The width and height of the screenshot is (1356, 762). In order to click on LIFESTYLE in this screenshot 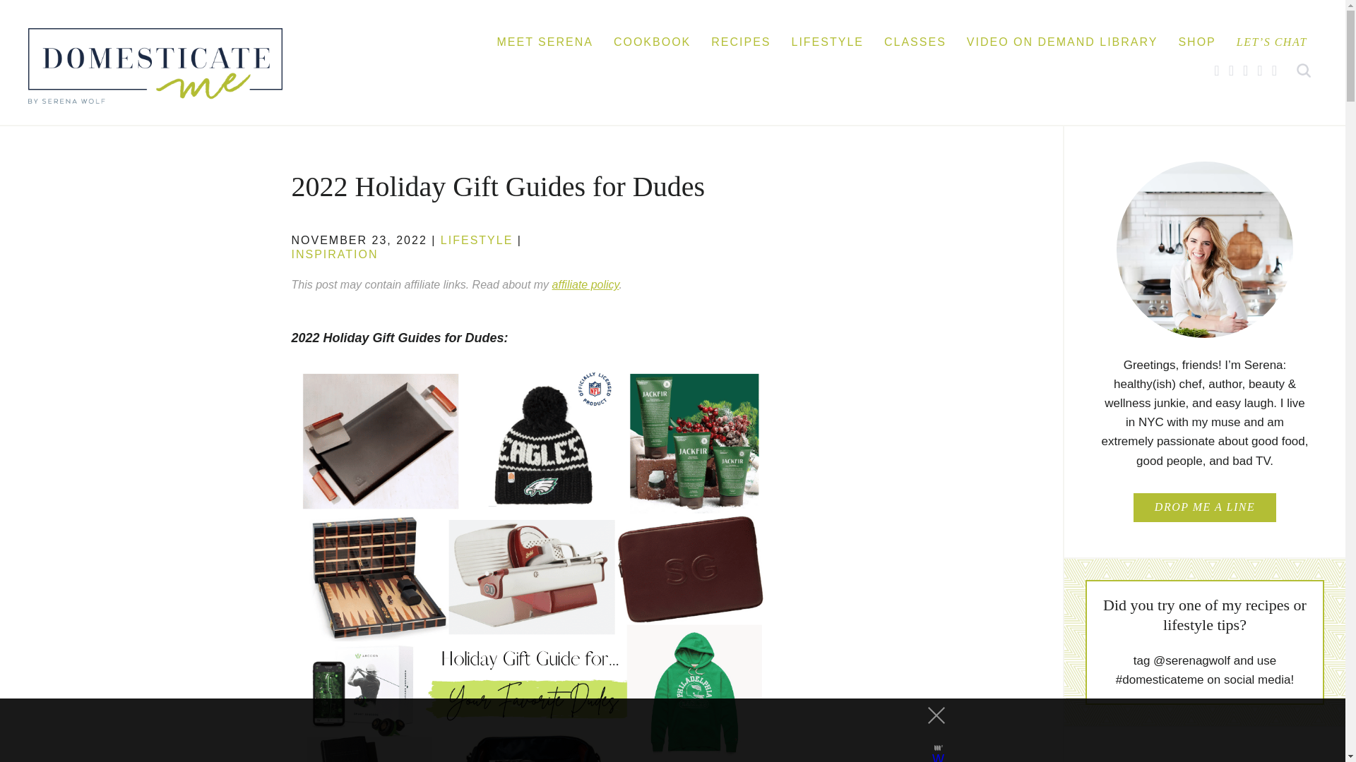, I will do `click(826, 40)`.